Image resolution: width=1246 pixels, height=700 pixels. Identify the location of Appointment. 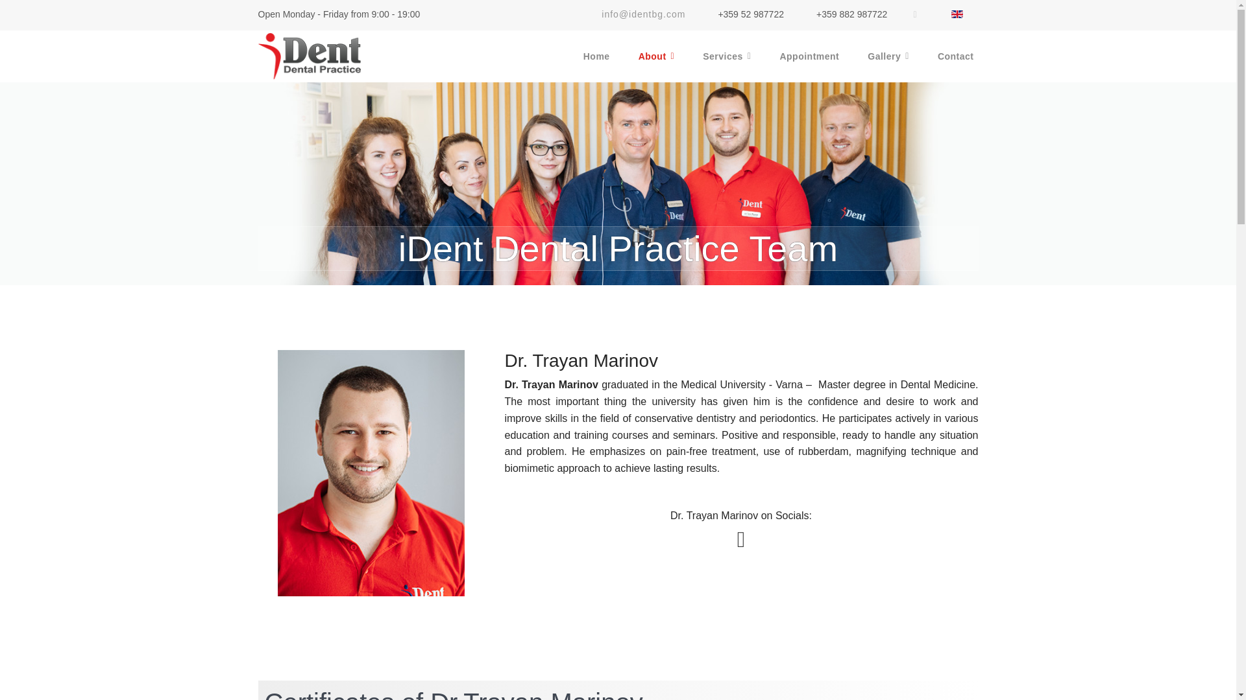
(809, 56).